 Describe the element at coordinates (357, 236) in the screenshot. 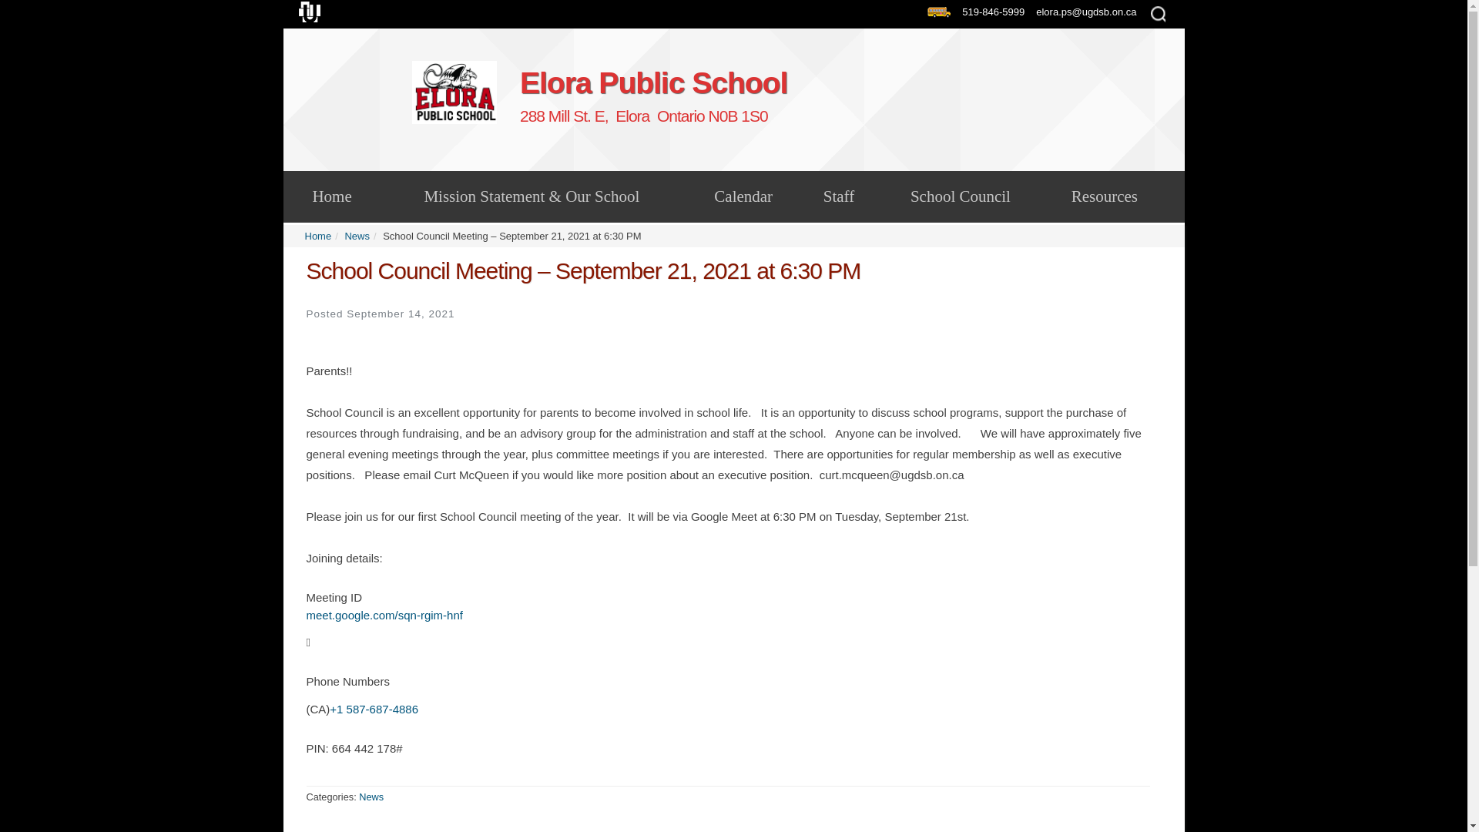

I see `News` at that location.